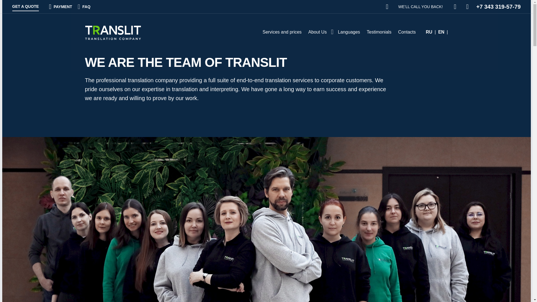 This screenshot has height=302, width=537. What do you see at coordinates (282, 32) in the screenshot?
I see `Services and prices` at bounding box center [282, 32].